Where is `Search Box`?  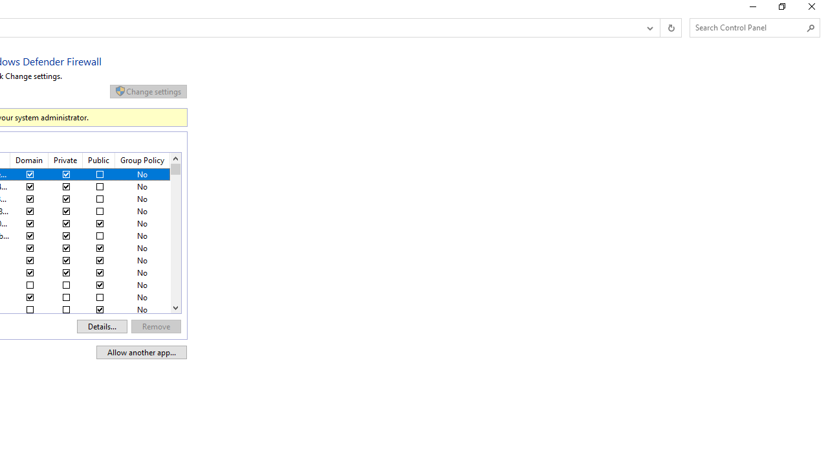
Search Box is located at coordinates (748, 27).